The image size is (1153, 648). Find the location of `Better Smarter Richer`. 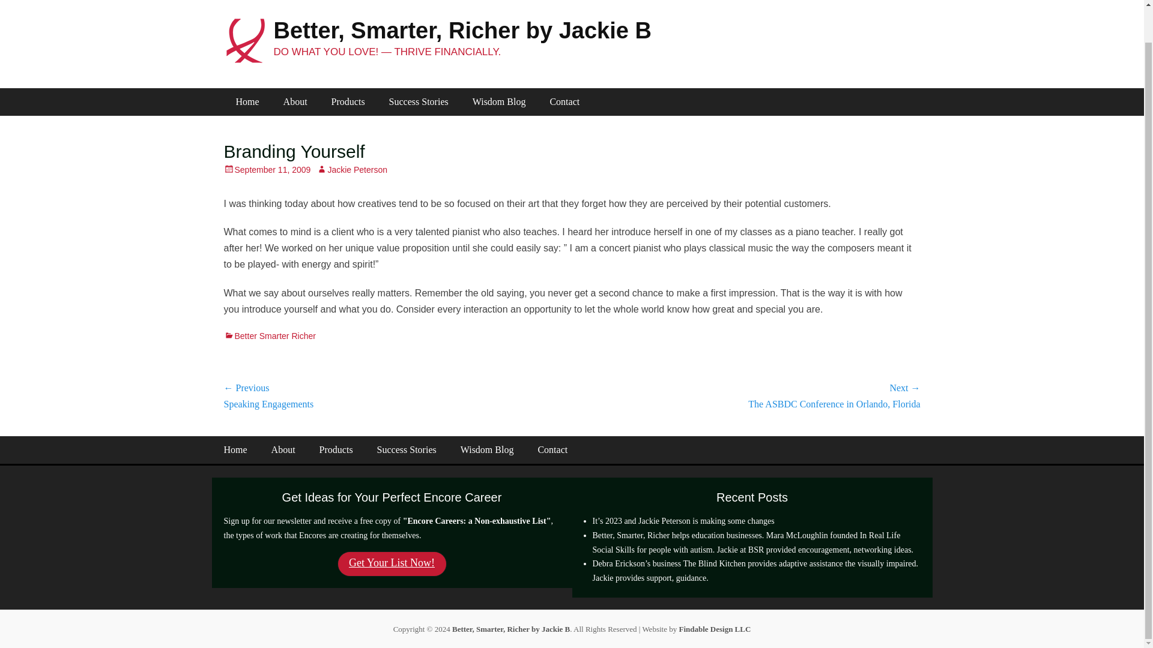

Better Smarter Richer is located at coordinates (269, 336).